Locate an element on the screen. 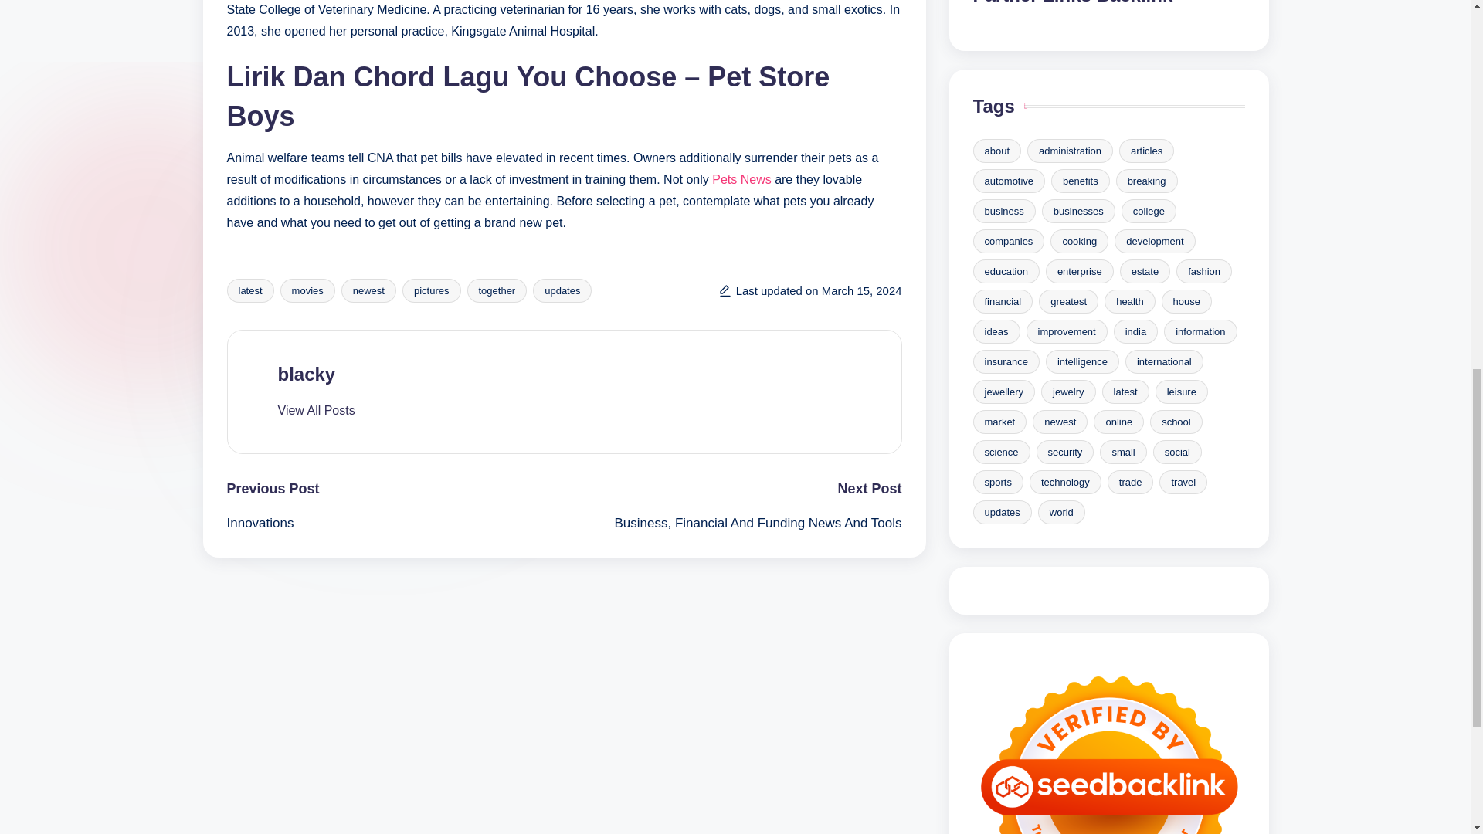  Seedbacklink is located at coordinates (1109, 746).